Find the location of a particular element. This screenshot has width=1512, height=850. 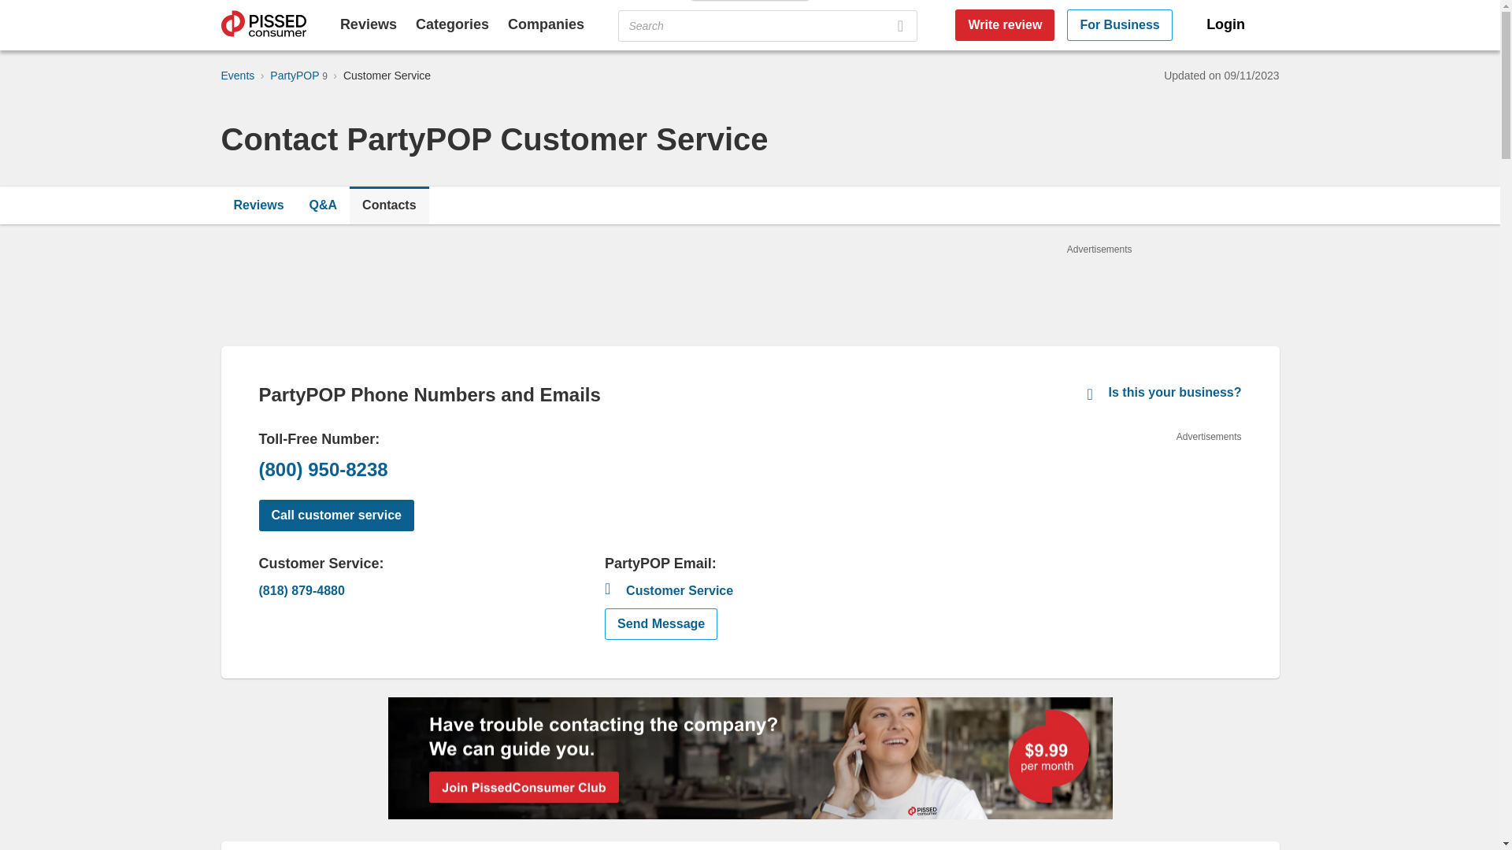

PartyPOP is located at coordinates (296, 75).